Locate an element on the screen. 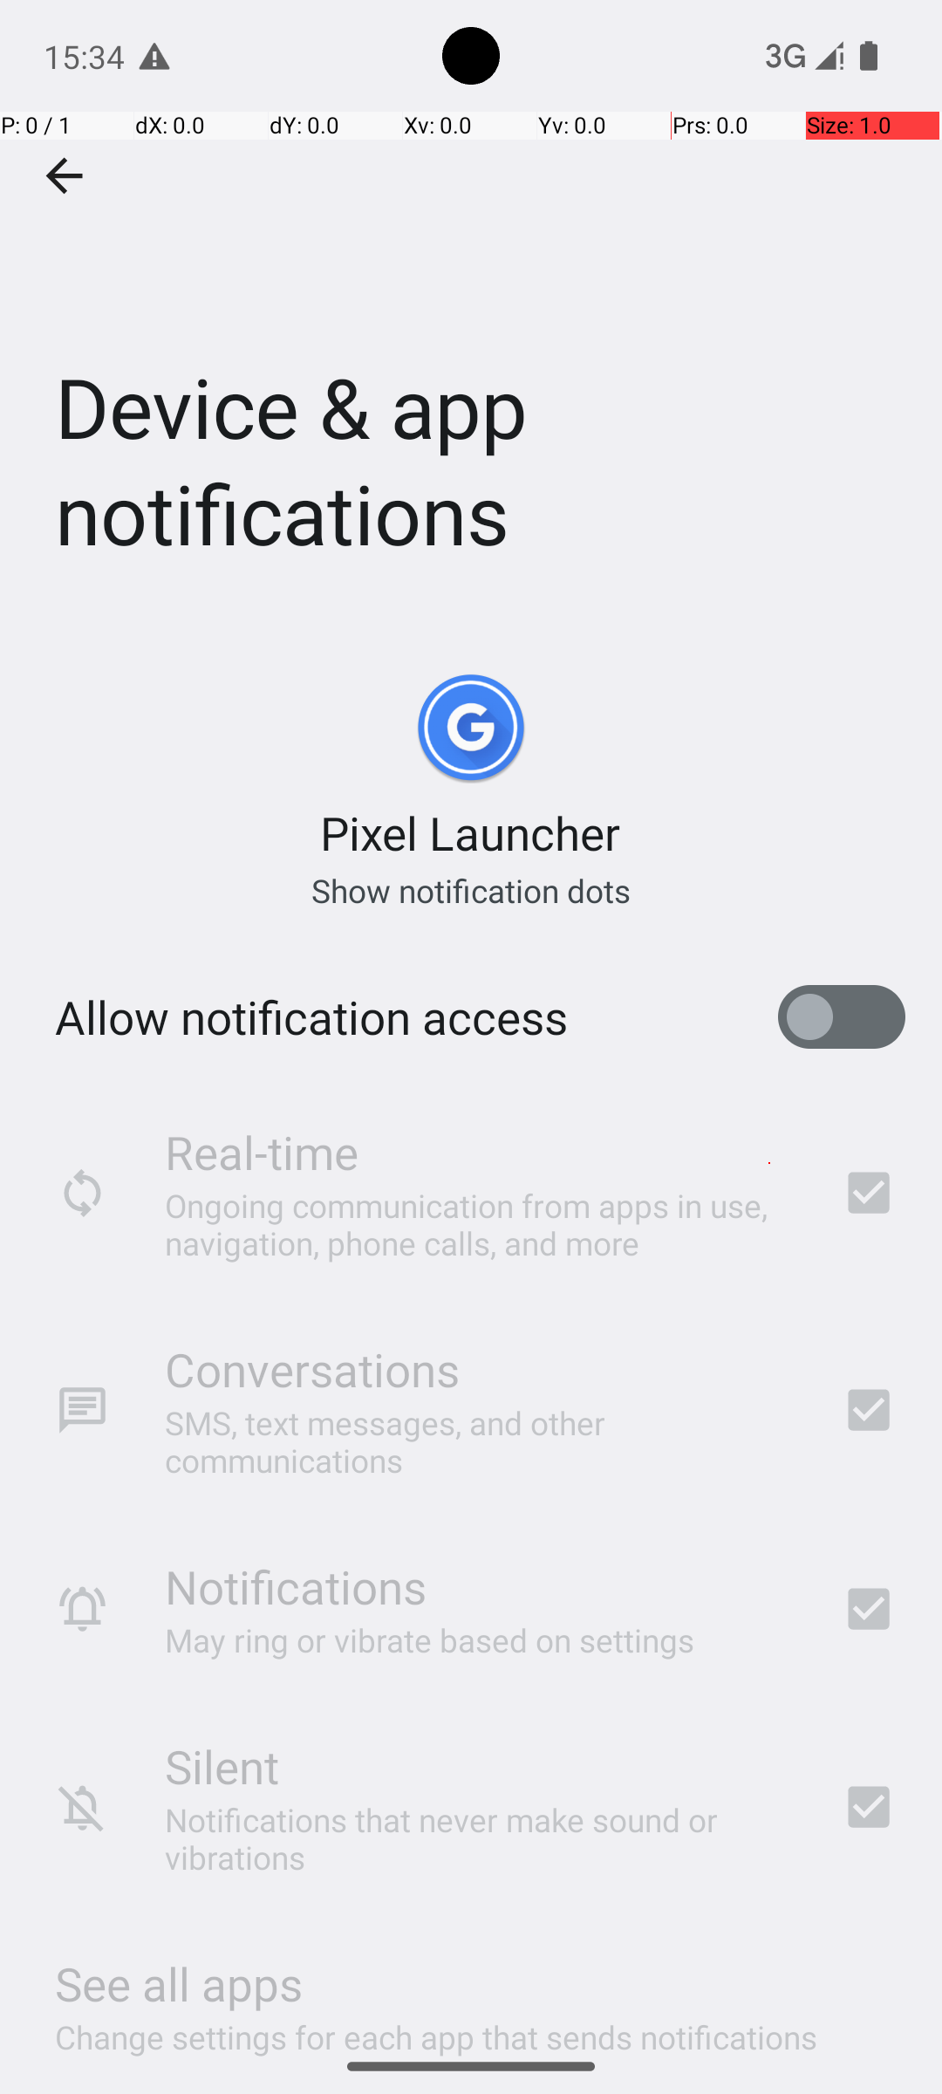 This screenshot has width=942, height=2094. Show notification dots is located at coordinates (471, 890).